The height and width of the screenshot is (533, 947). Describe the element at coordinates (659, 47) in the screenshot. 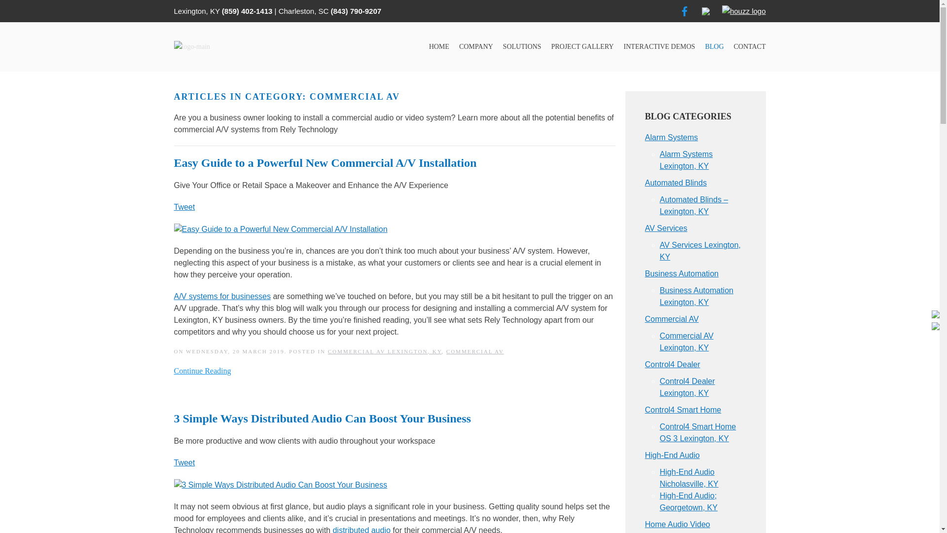

I see `INTERACTIVE DEMOS` at that location.